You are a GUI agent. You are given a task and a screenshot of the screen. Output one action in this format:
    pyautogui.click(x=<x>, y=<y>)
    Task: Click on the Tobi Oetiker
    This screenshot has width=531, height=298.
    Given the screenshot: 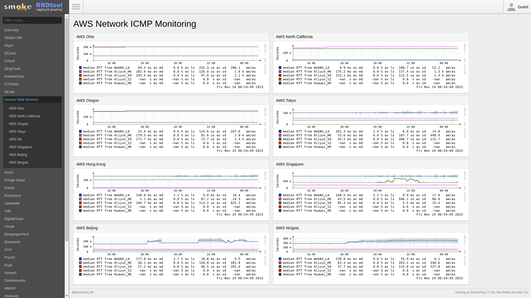 What is the action you would take?
    pyautogui.click(x=503, y=292)
    